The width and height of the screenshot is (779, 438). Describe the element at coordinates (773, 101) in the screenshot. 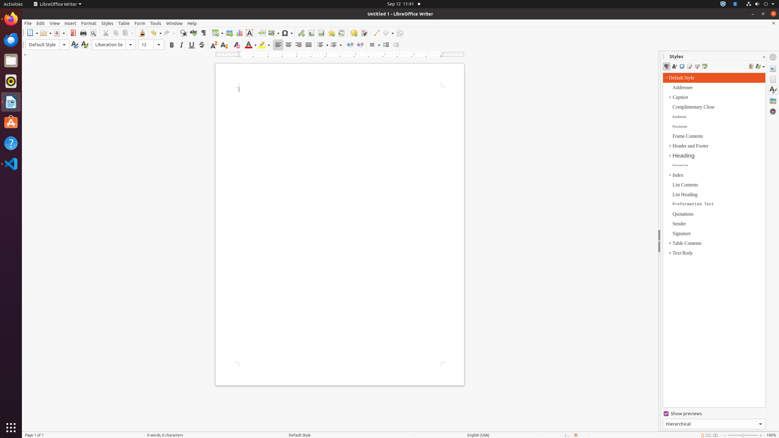

I see `Gallery` at that location.